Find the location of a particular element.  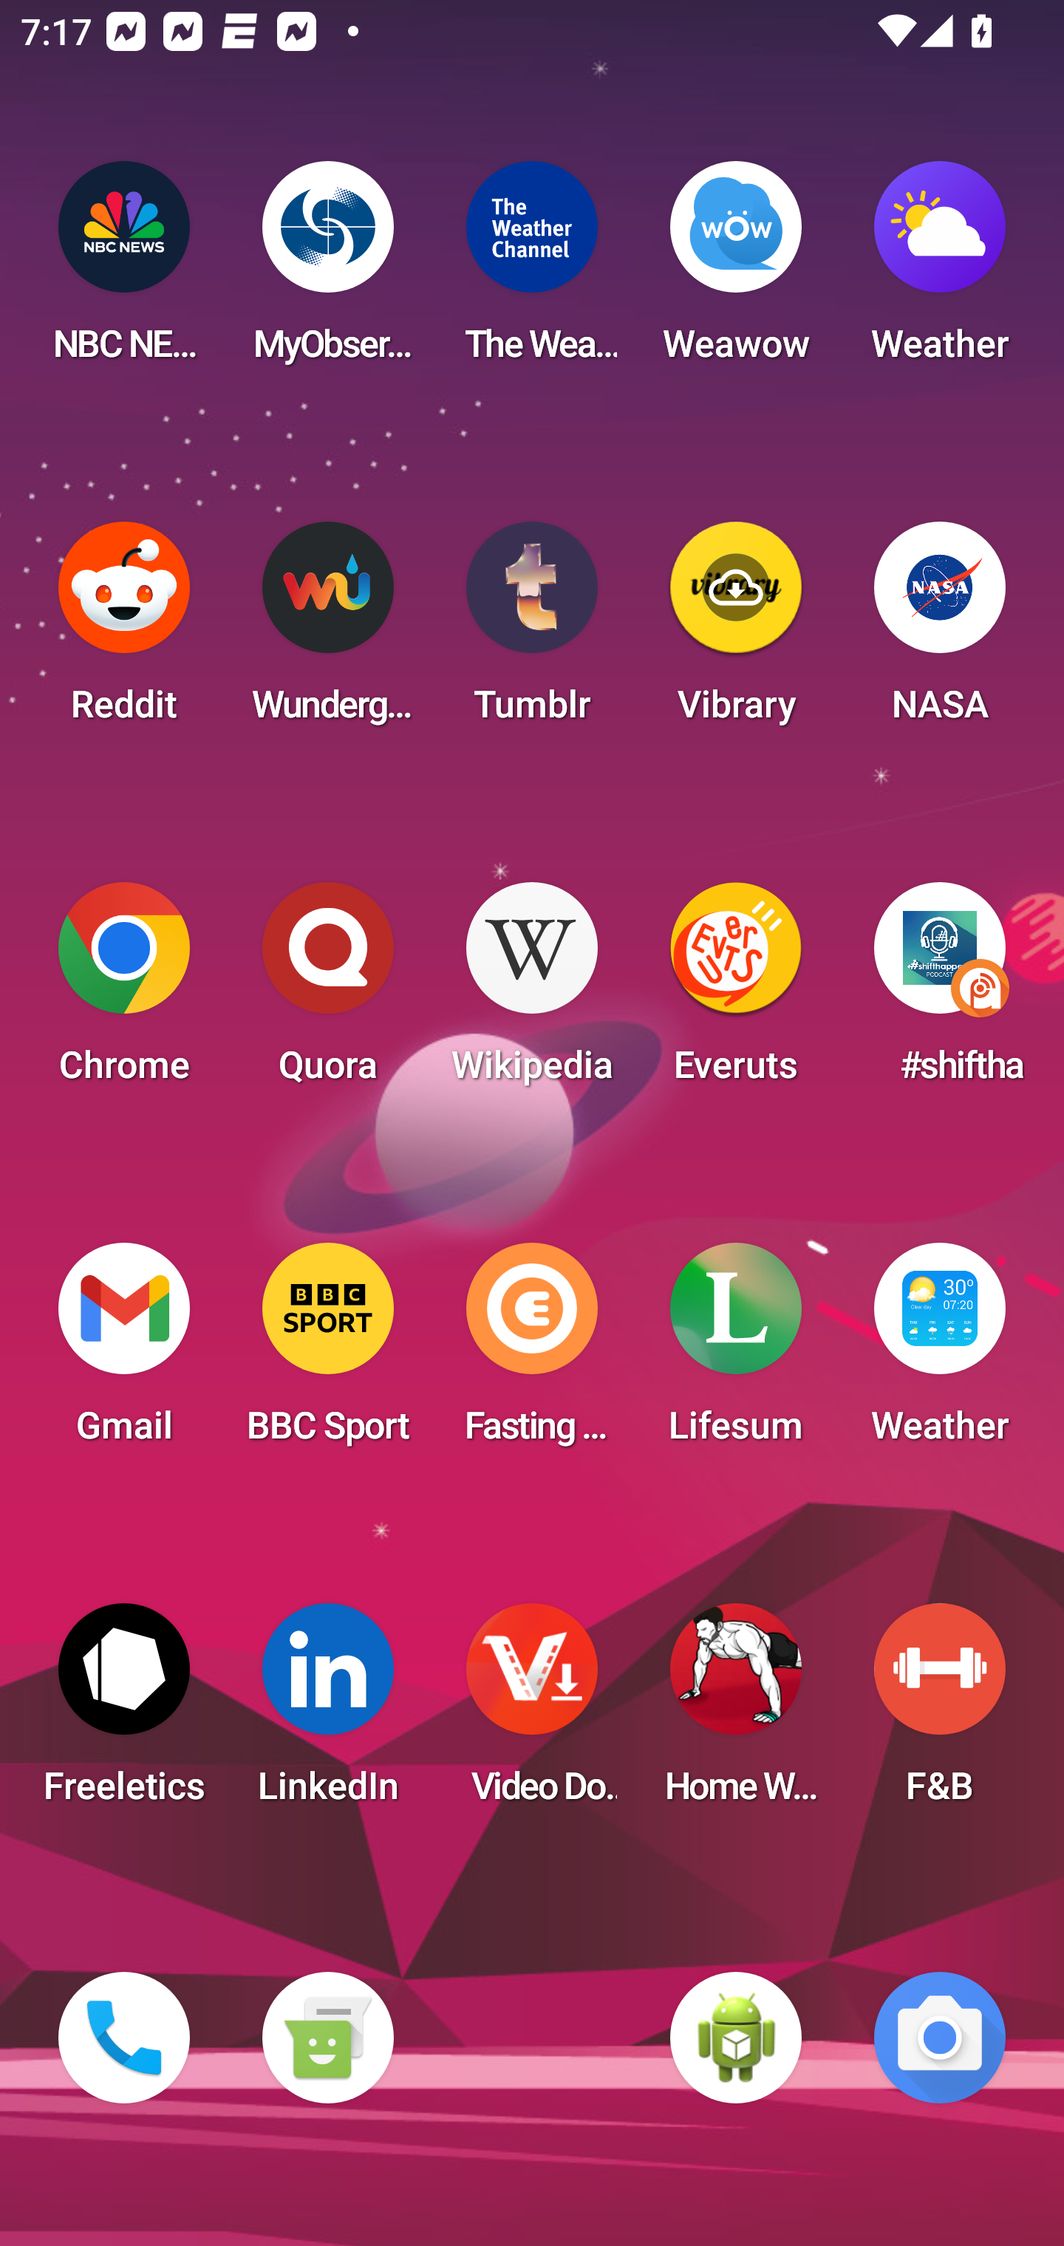

Quora is located at coordinates (327, 991).